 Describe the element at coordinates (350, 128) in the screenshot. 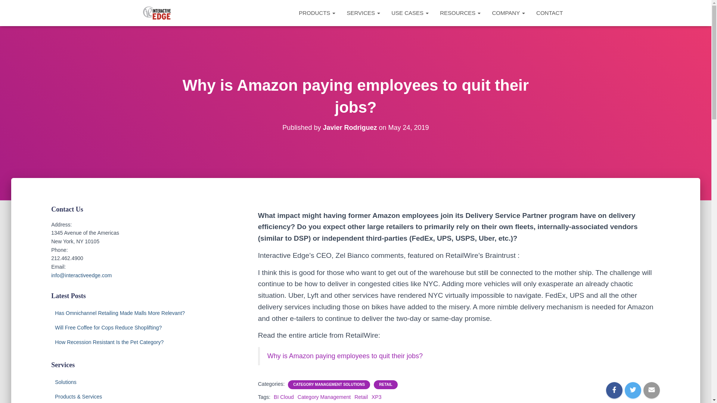

I see `Javier Rodriguez` at that location.